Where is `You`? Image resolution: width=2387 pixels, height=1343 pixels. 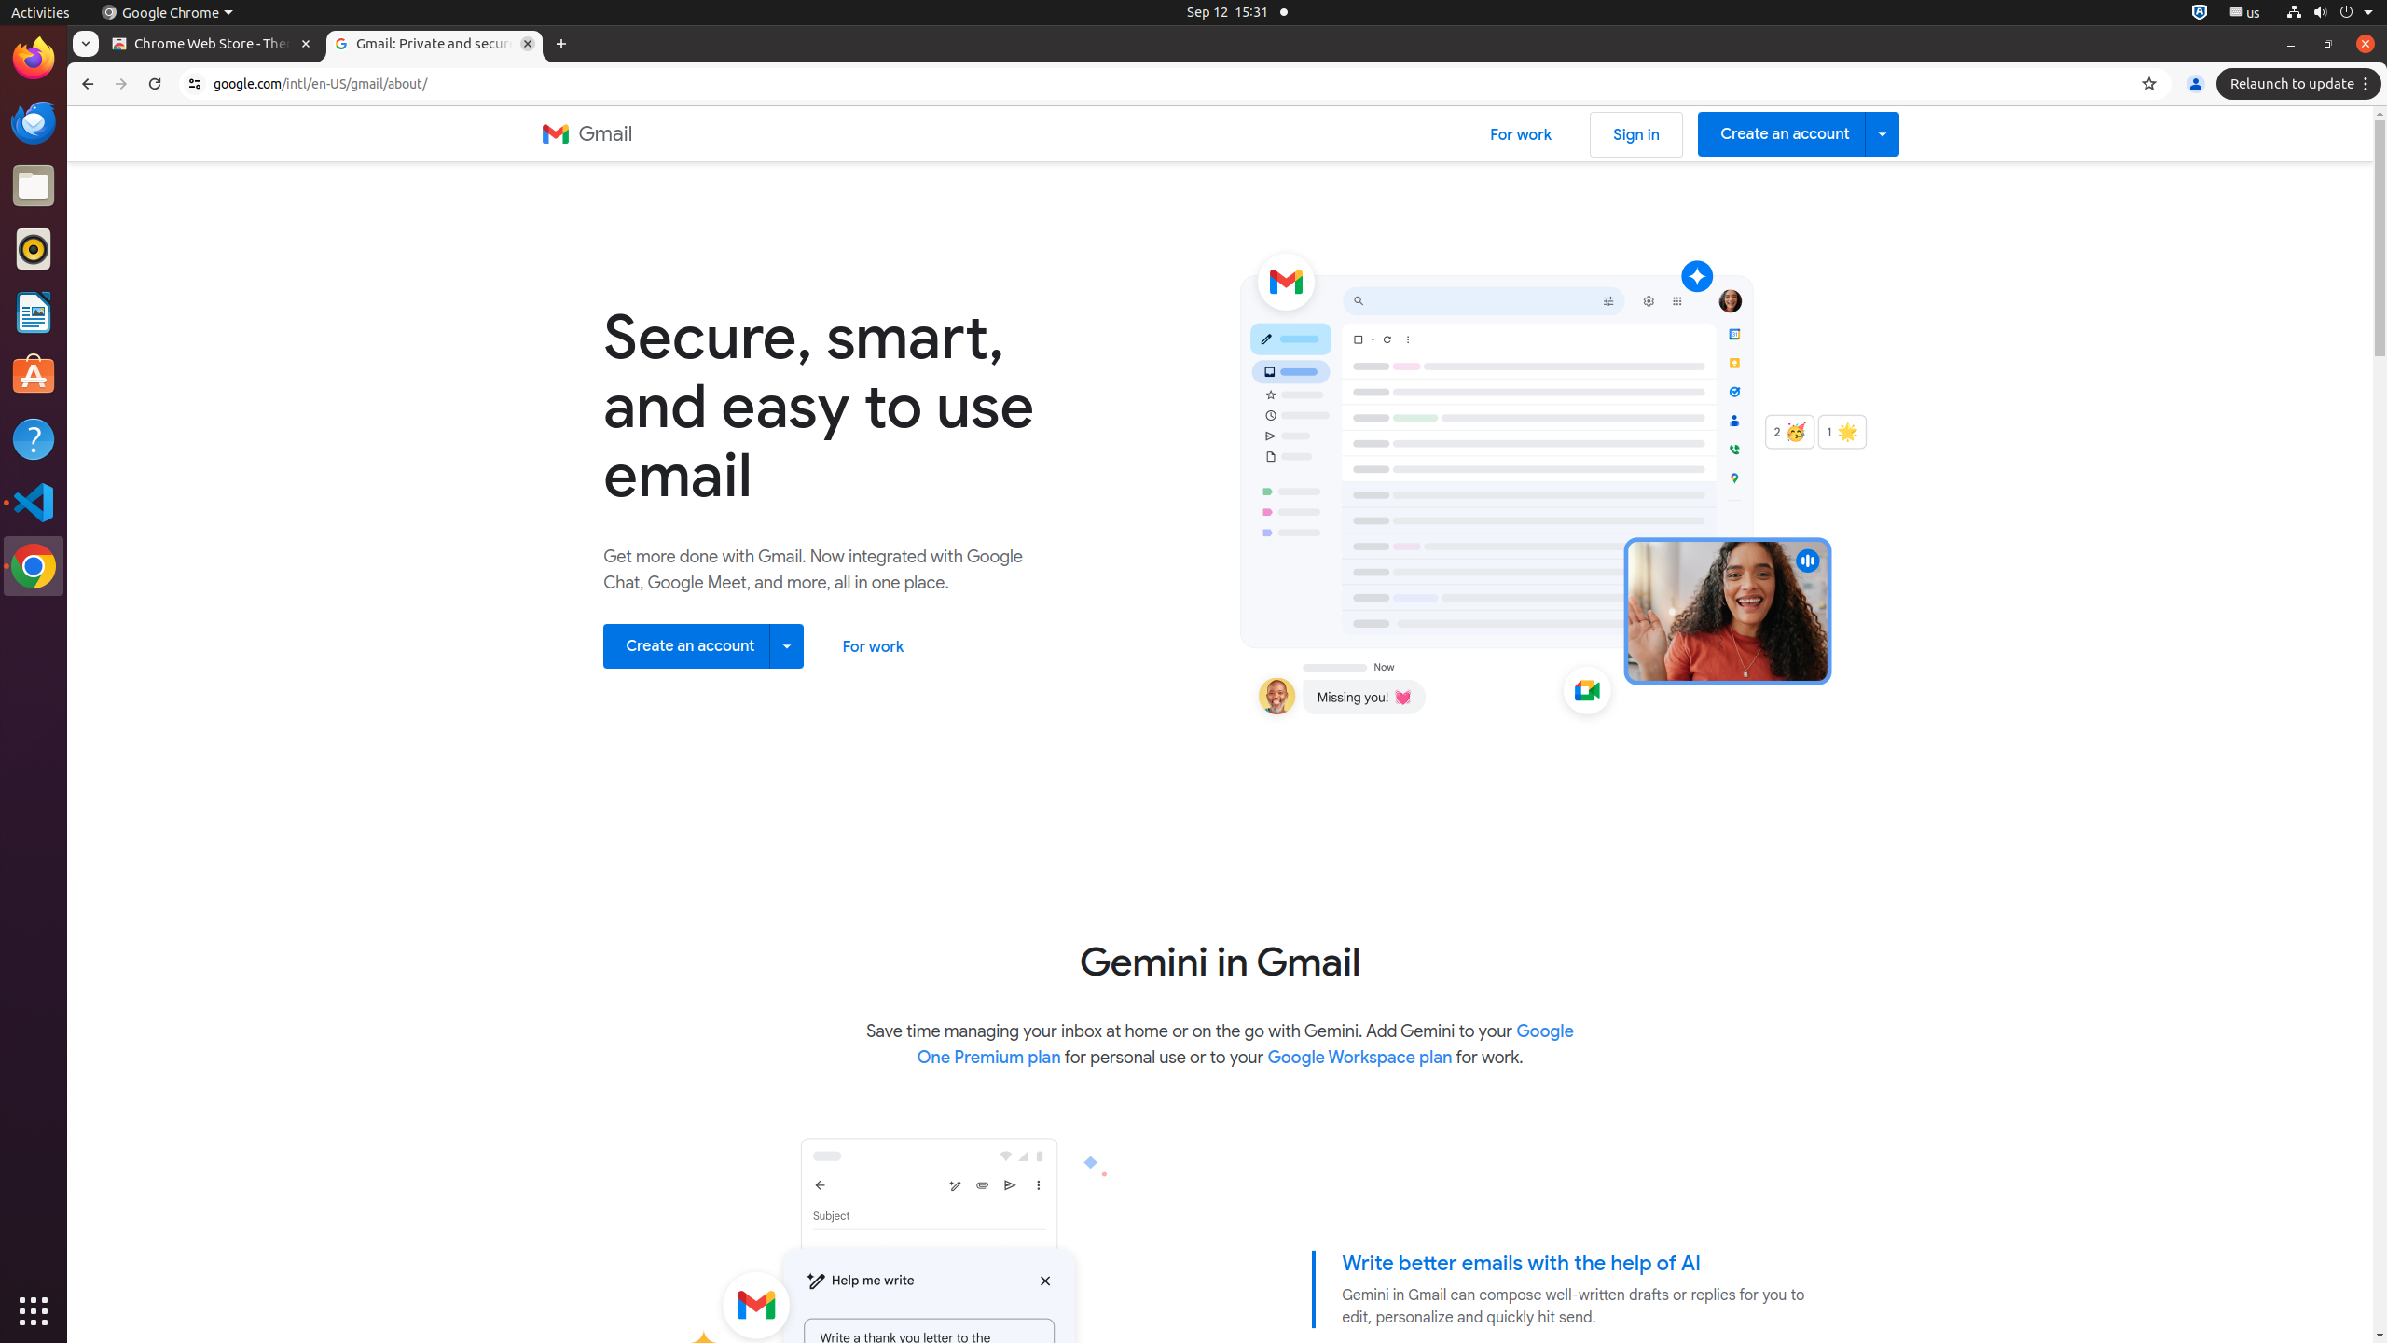
You is located at coordinates (2196, 84).